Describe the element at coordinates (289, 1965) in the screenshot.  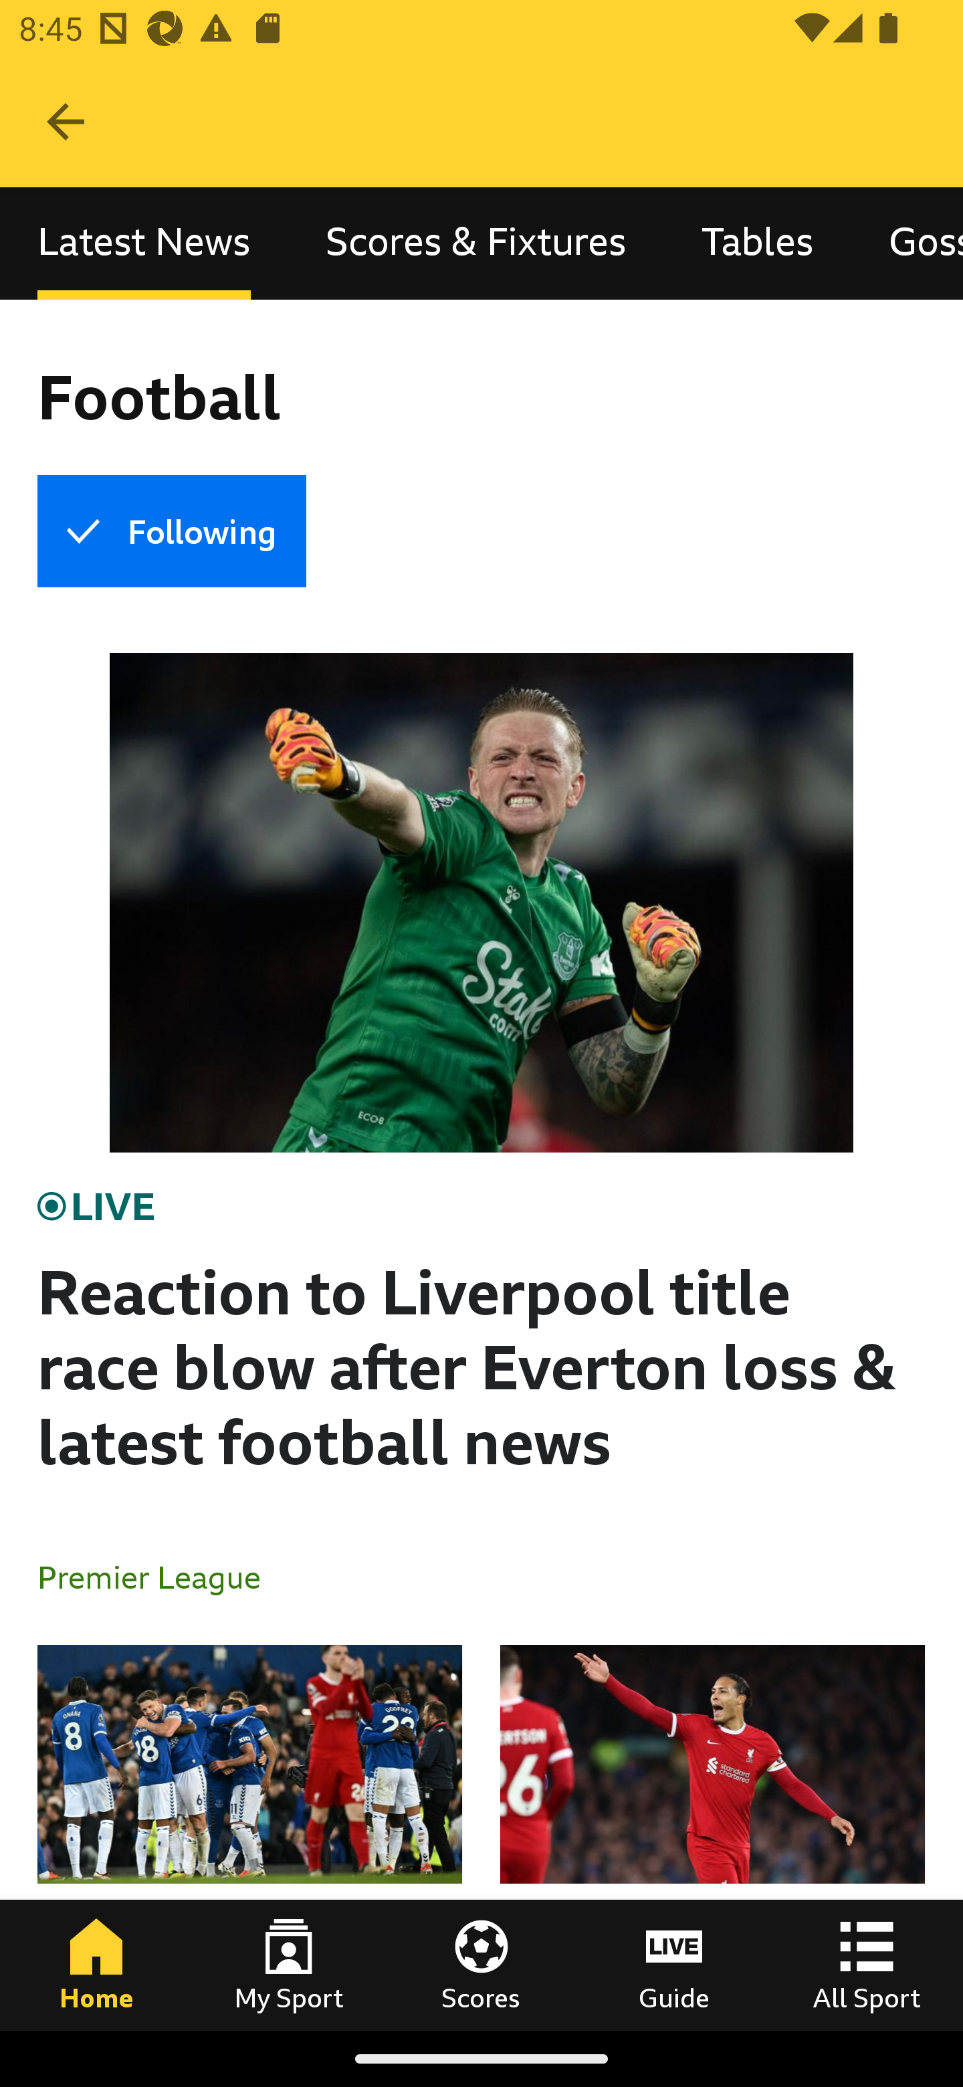
I see `My Sport` at that location.